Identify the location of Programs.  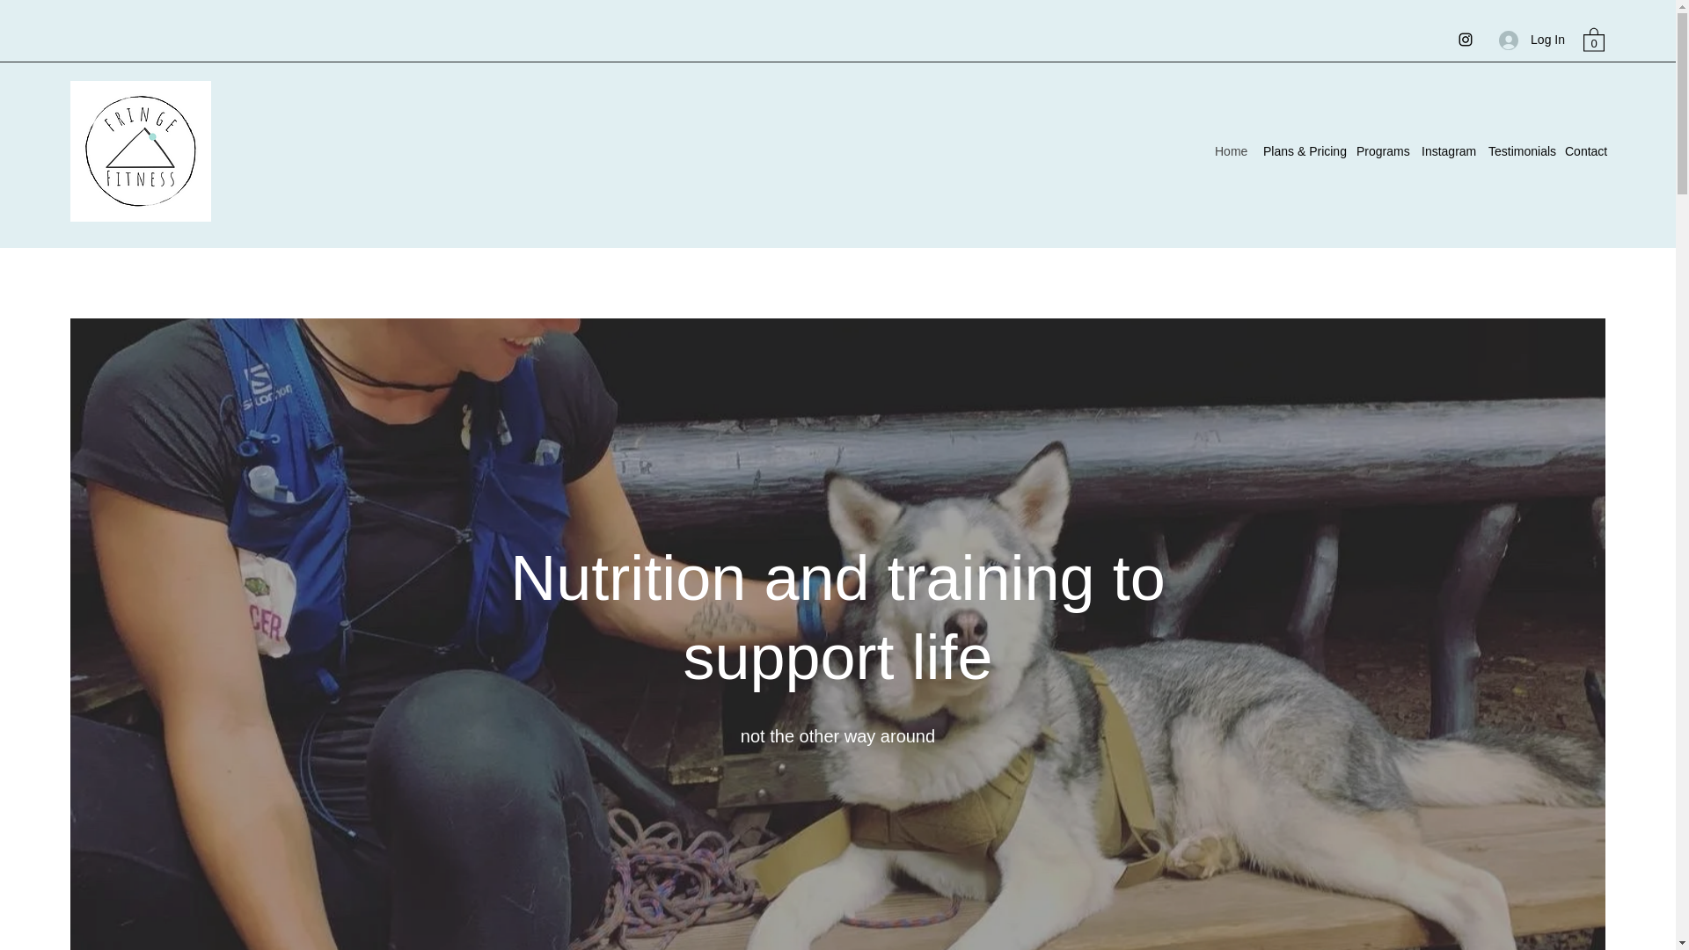
(1379, 150).